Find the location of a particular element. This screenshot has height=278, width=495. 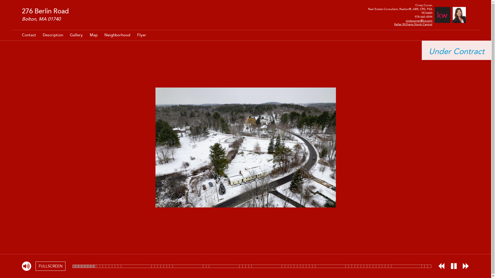

978-660-4594 is located at coordinates (424, 17).